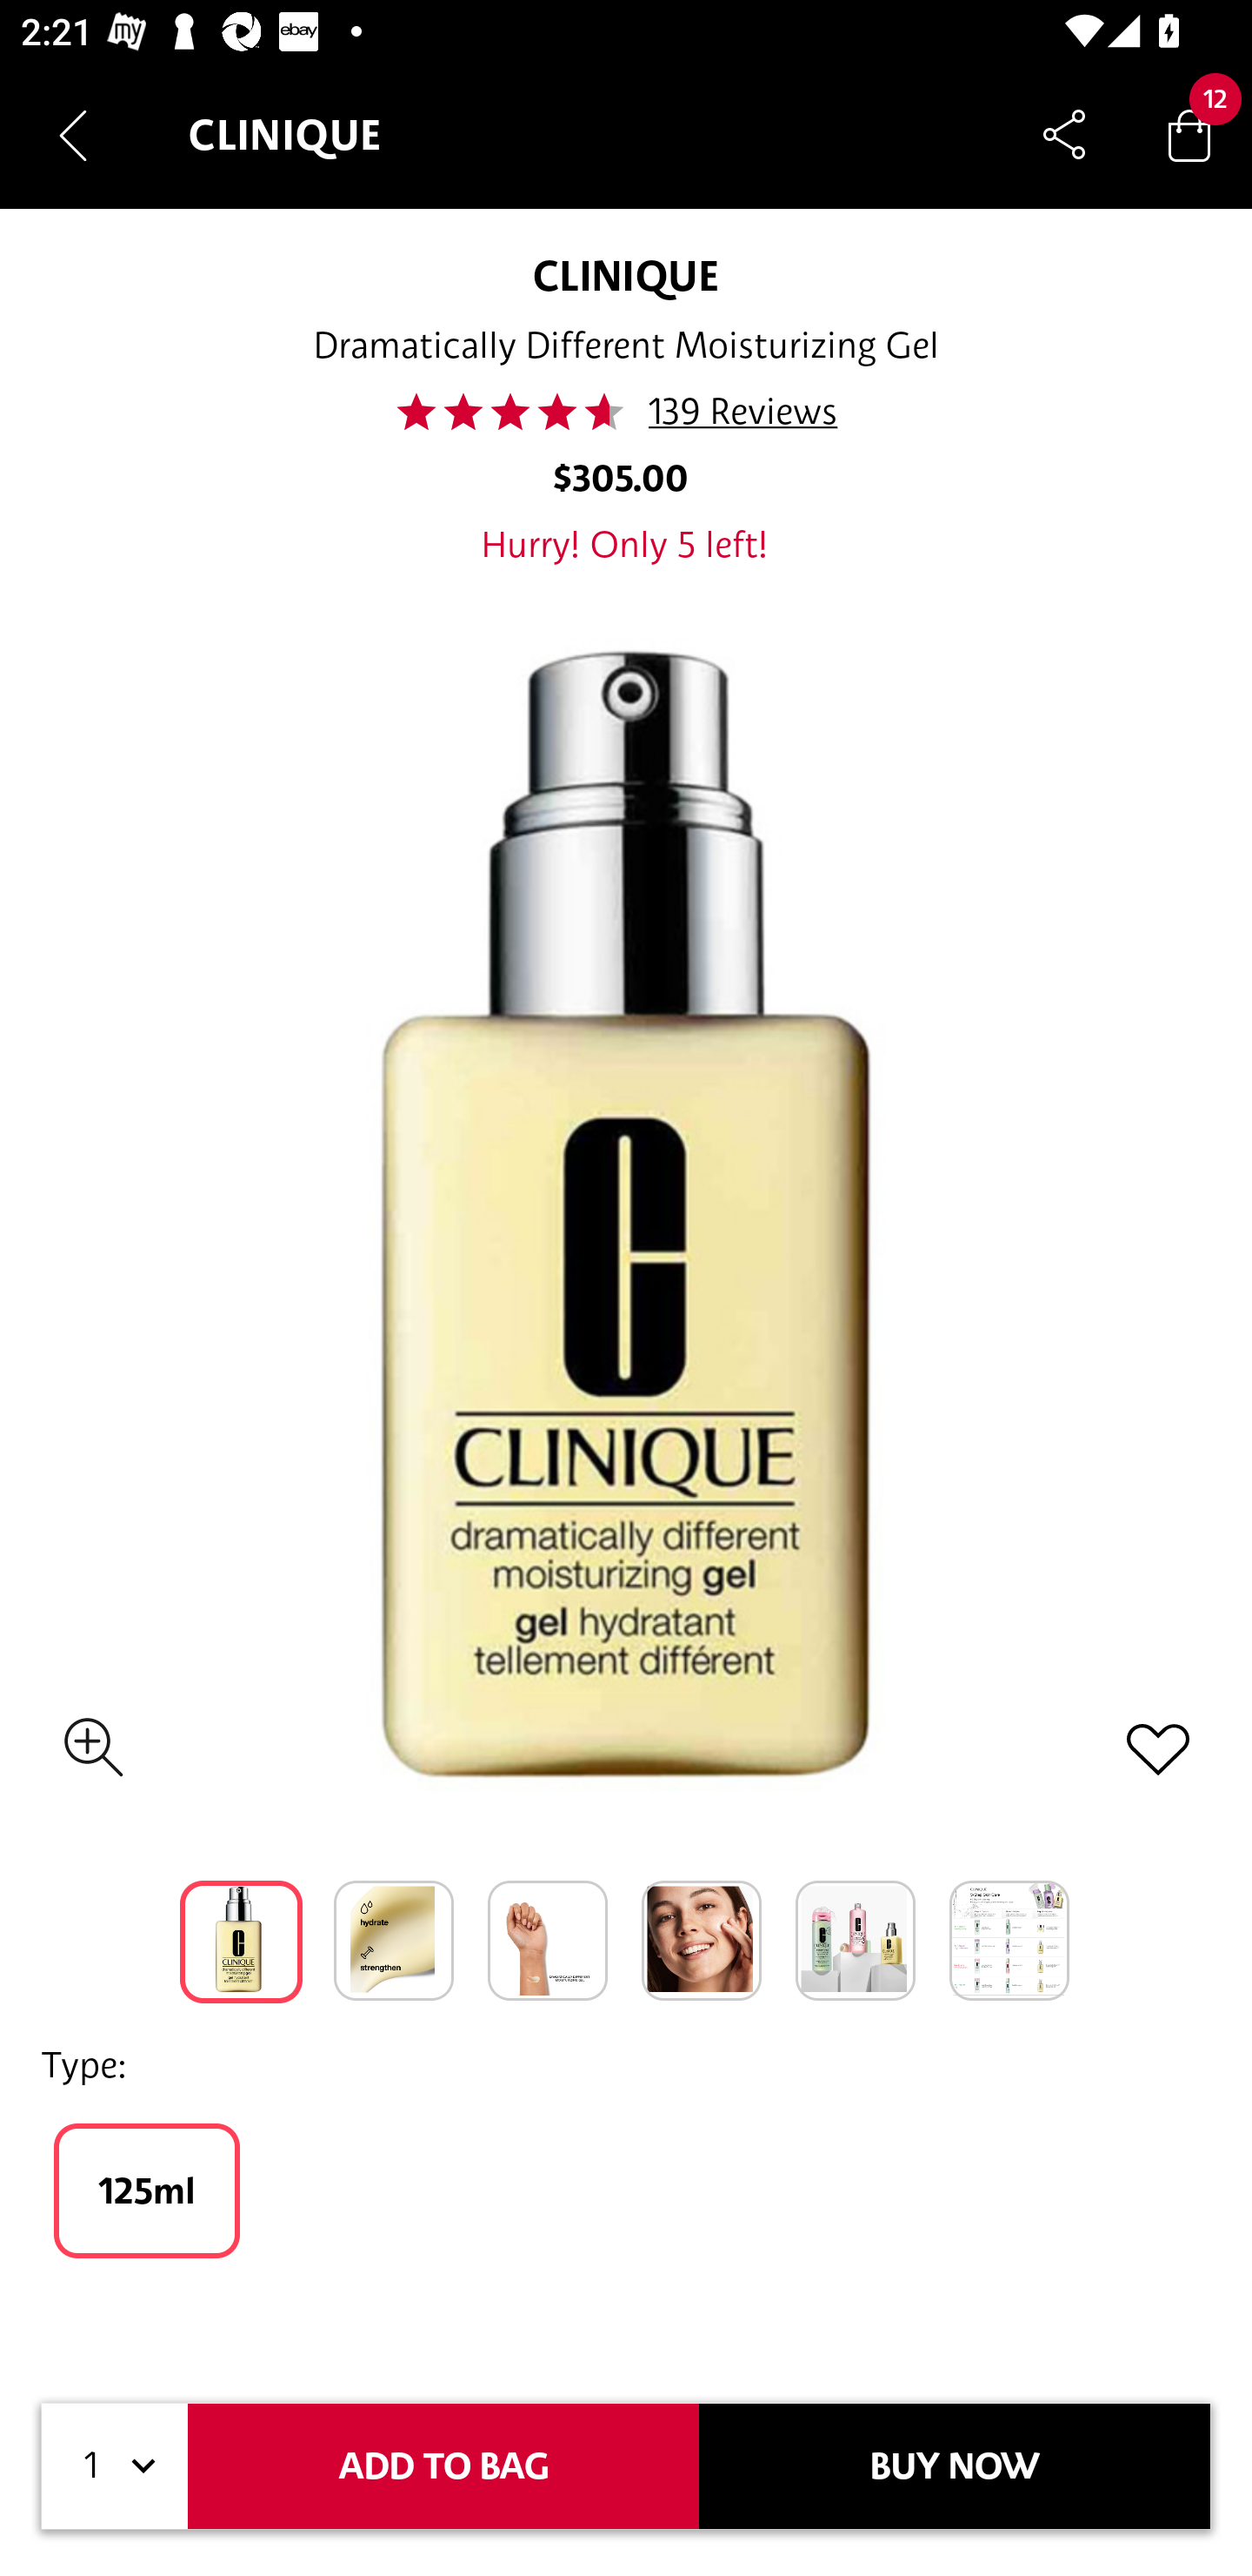  What do you see at coordinates (955, 2466) in the screenshot?
I see `BUY NOW` at bounding box center [955, 2466].